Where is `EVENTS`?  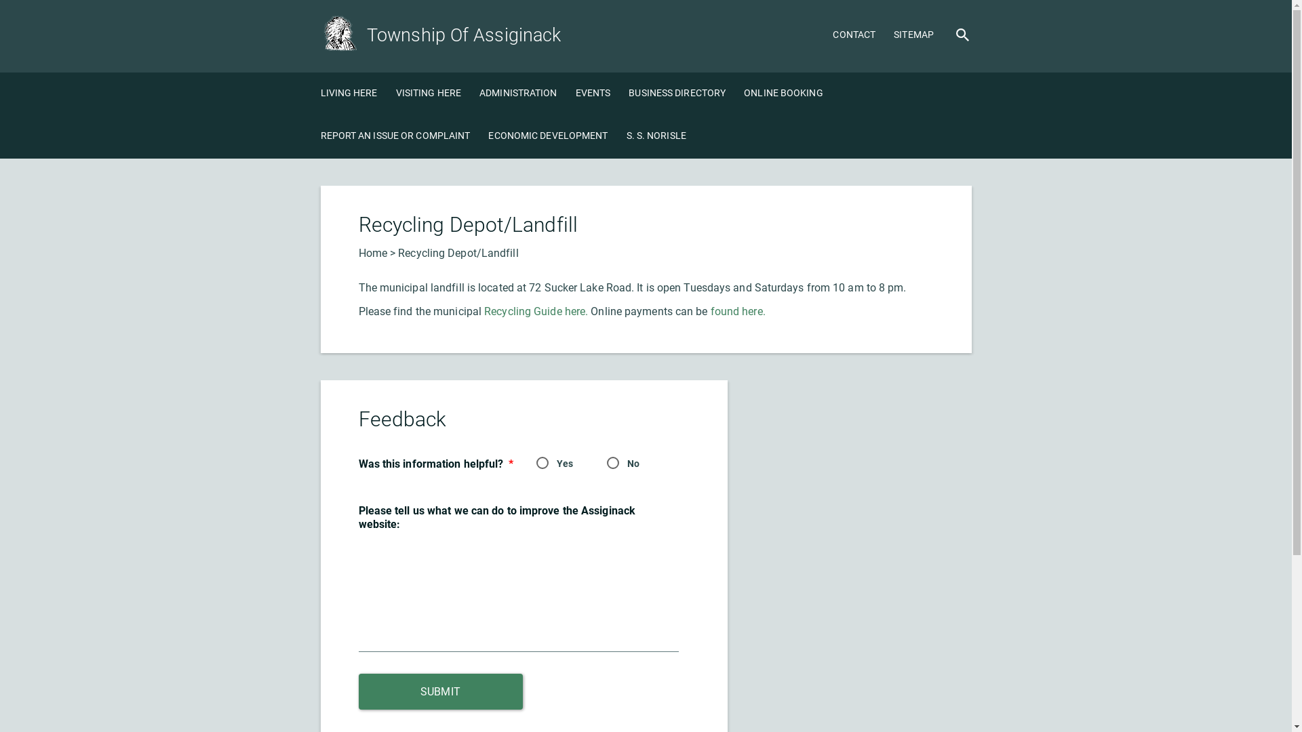 EVENTS is located at coordinates (593, 94).